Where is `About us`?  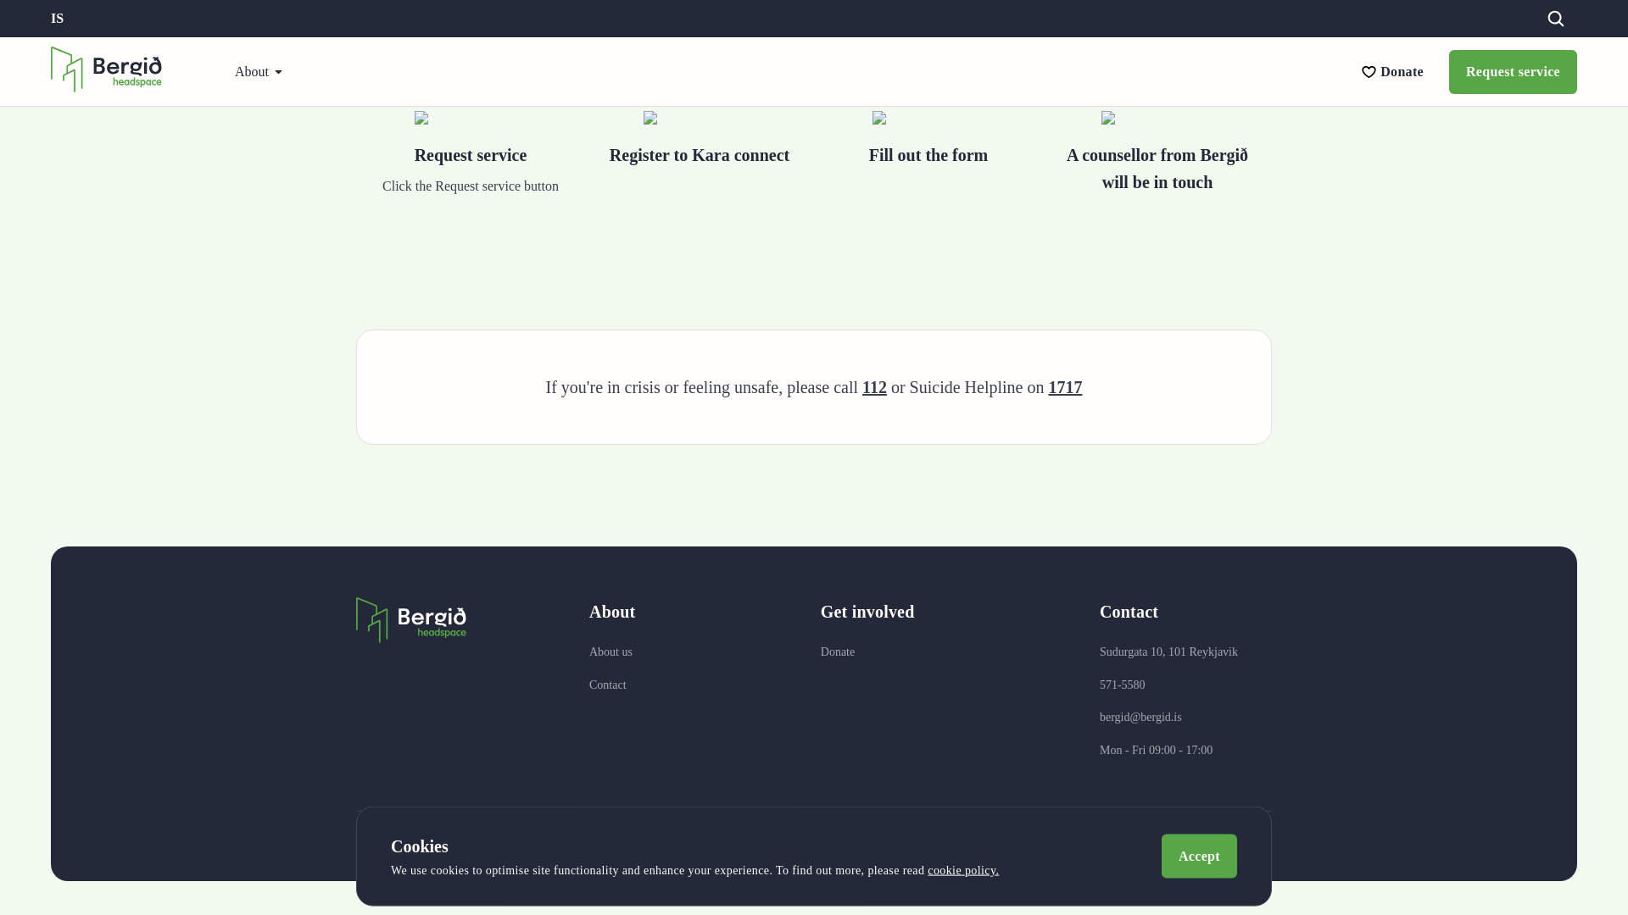 About us is located at coordinates (612, 652).